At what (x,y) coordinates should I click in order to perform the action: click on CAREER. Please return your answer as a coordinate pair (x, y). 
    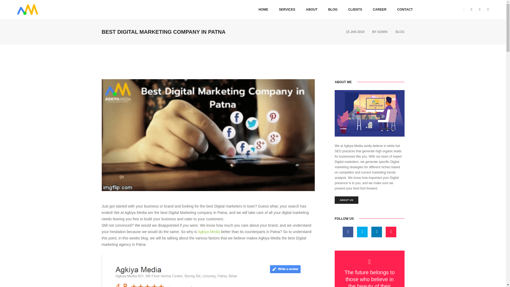
    Looking at the image, I should click on (380, 10).